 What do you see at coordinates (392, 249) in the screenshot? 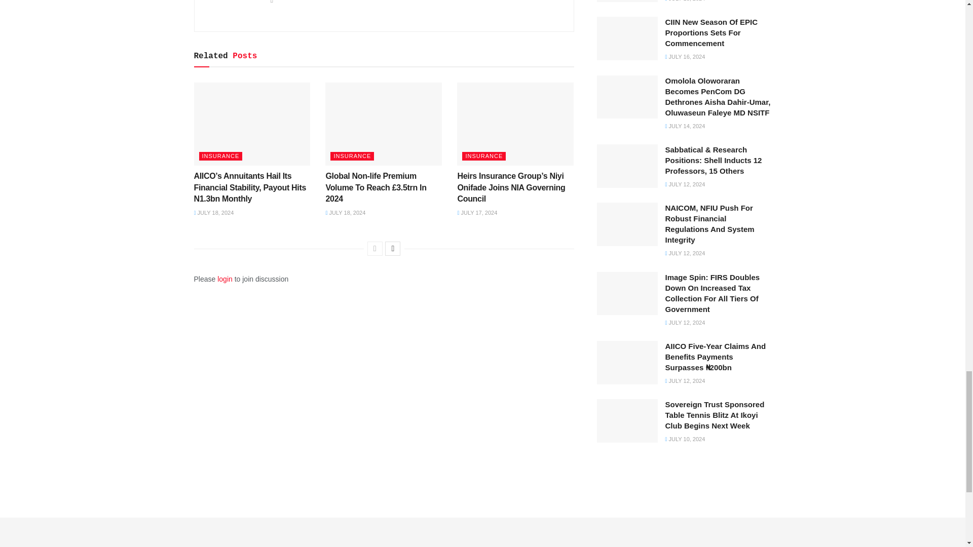
I see `Next` at bounding box center [392, 249].